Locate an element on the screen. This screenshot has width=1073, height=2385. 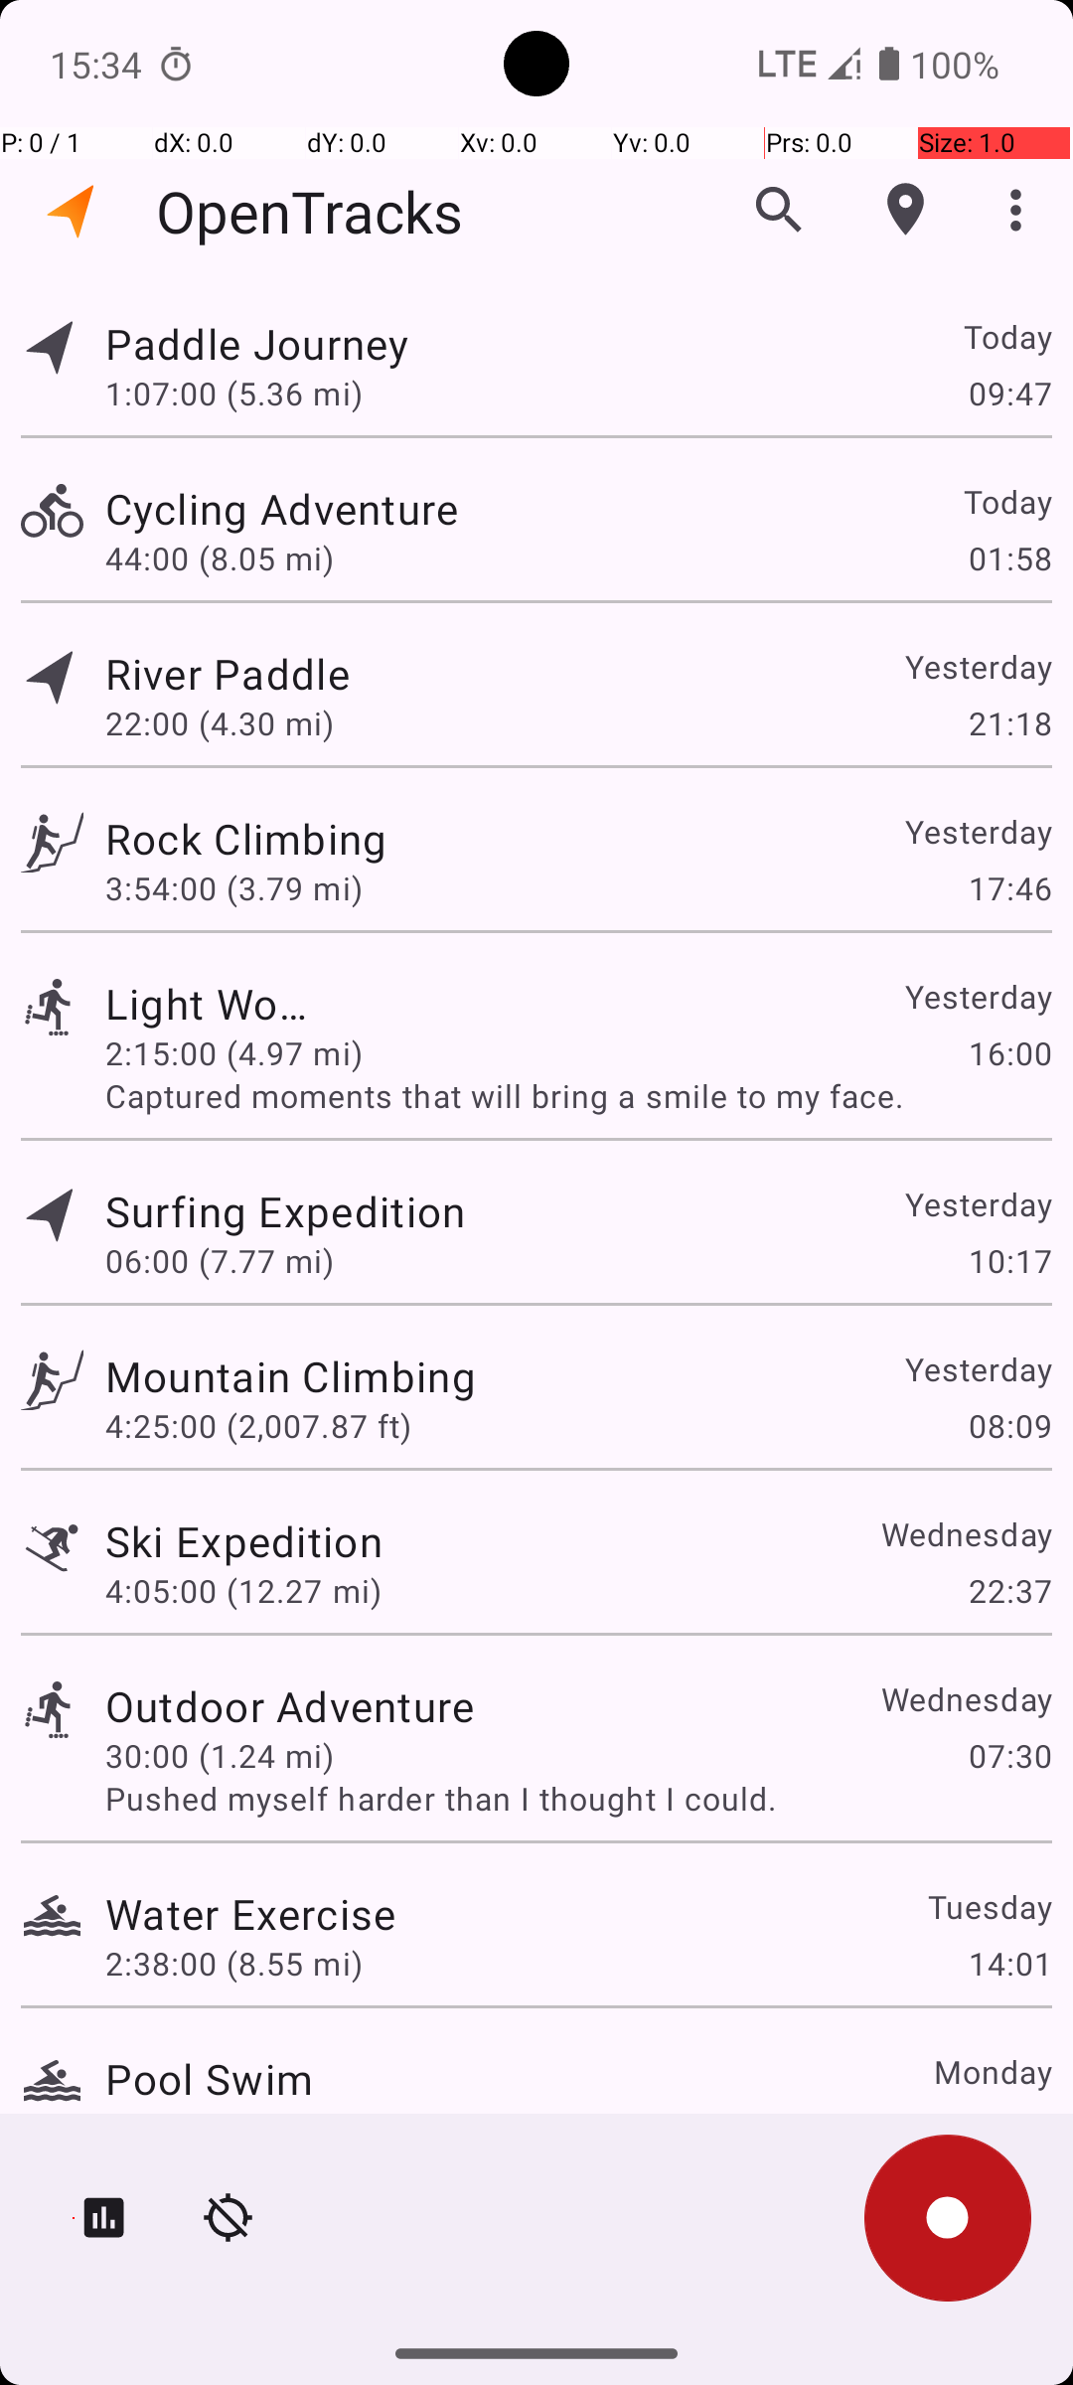
Pool Swim is located at coordinates (209, 2079).